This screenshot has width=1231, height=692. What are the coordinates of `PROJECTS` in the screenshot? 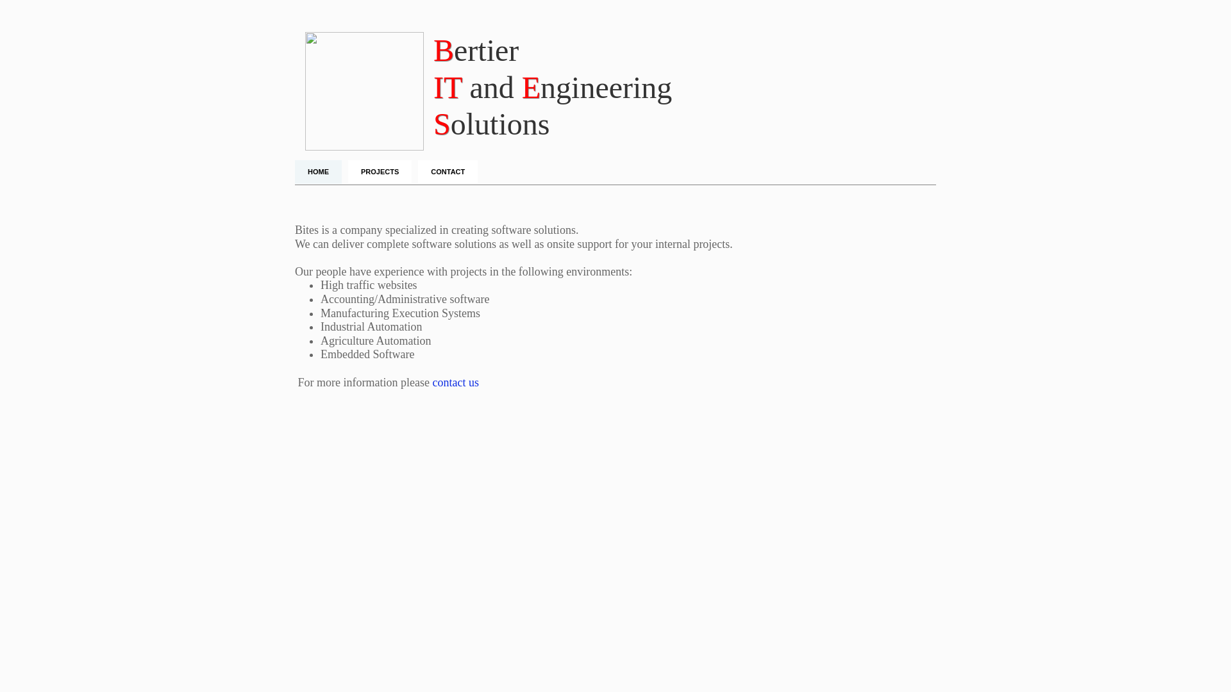 It's located at (380, 172).